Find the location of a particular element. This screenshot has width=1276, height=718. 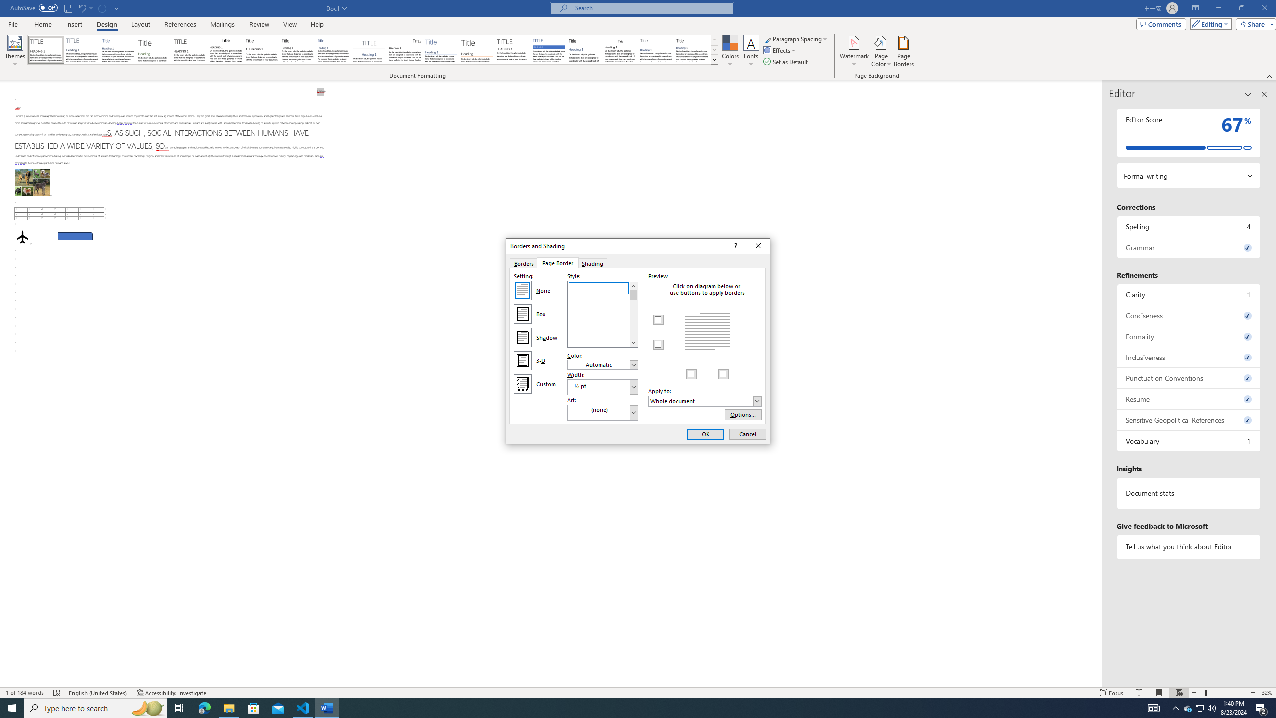

Rectangle: Diagonal Corners Snipped 2 is located at coordinates (75, 236).